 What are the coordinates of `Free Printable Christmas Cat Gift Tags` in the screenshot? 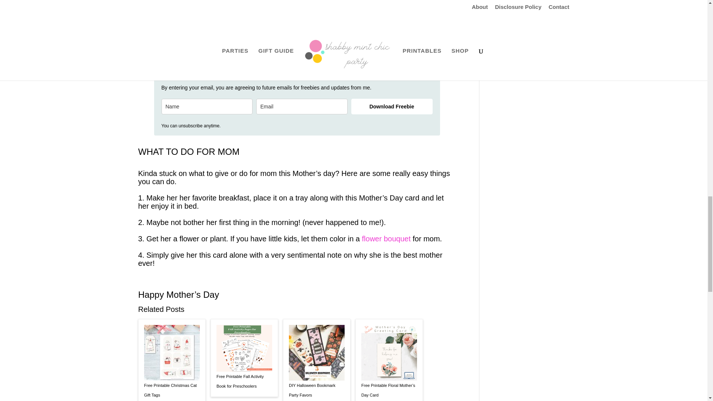 It's located at (172, 390).